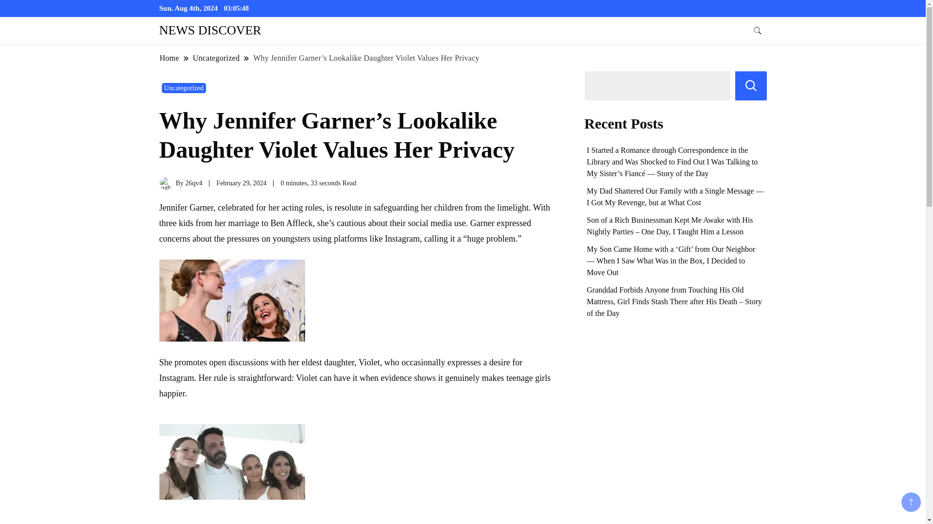 The width and height of the screenshot is (933, 524). Describe the element at coordinates (210, 30) in the screenshot. I see `NEWS DISCOVER` at that location.